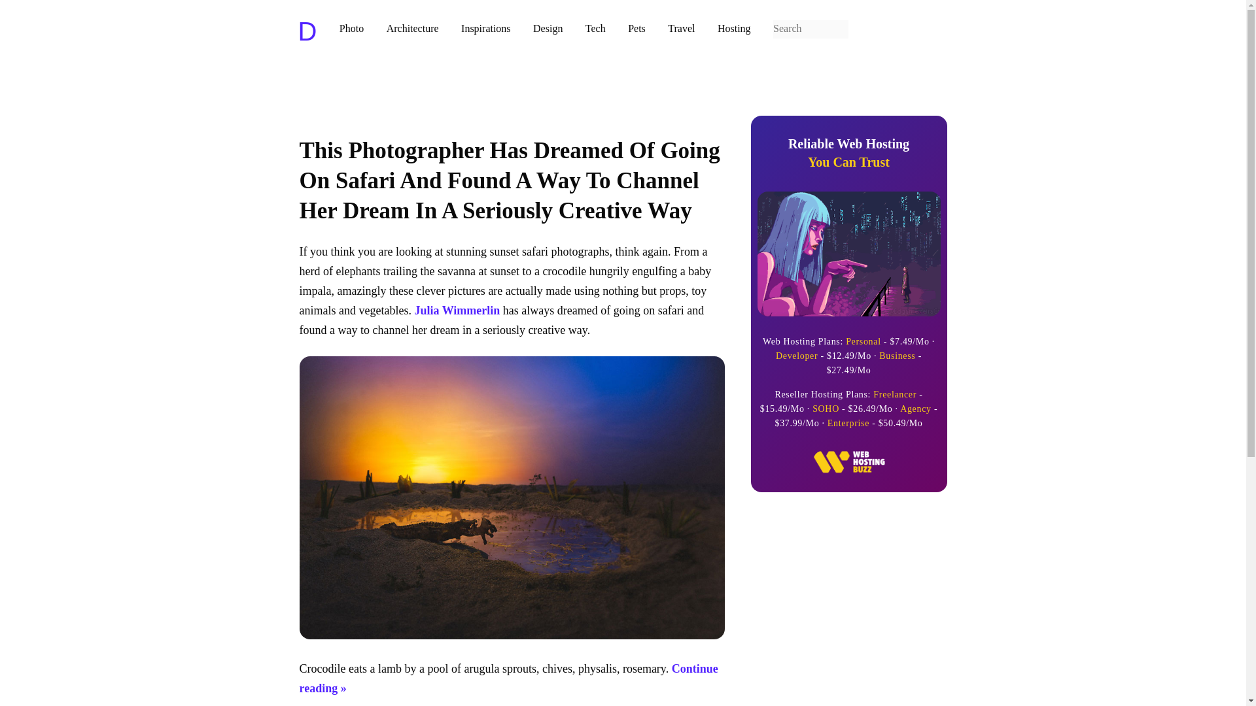 The width and height of the screenshot is (1256, 706). Describe the element at coordinates (412, 27) in the screenshot. I see `Pets` at that location.